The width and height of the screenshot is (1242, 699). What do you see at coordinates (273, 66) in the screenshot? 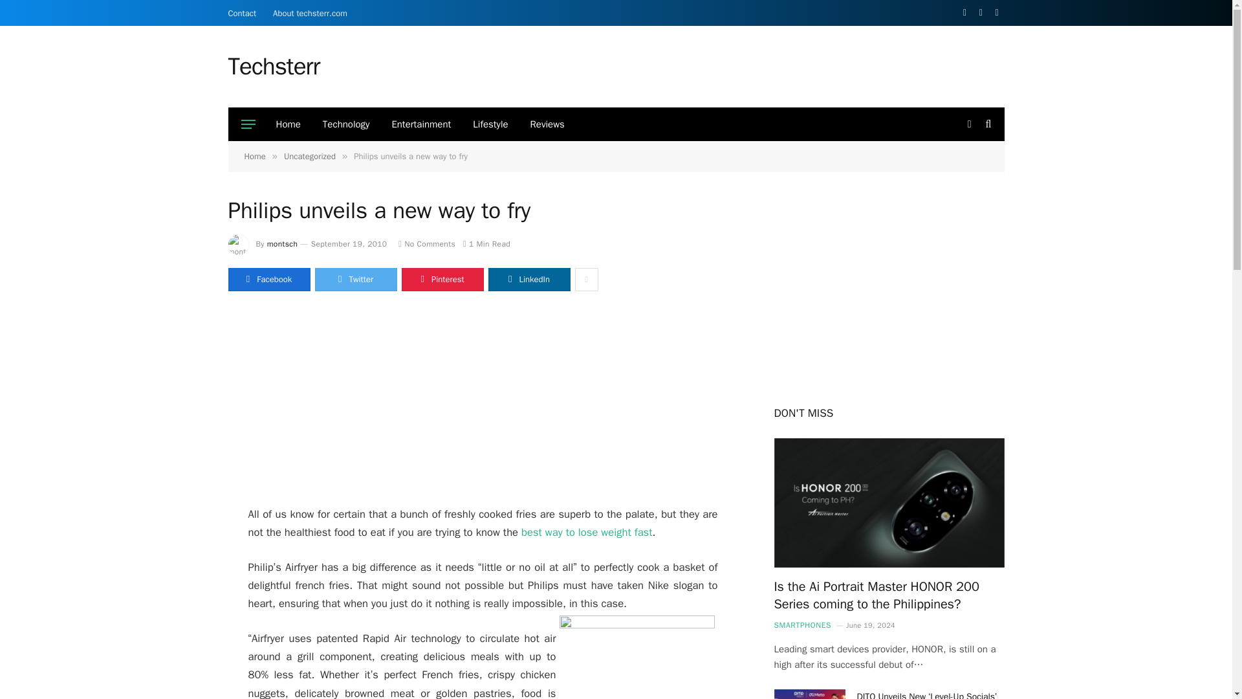
I see `Techsterr` at bounding box center [273, 66].